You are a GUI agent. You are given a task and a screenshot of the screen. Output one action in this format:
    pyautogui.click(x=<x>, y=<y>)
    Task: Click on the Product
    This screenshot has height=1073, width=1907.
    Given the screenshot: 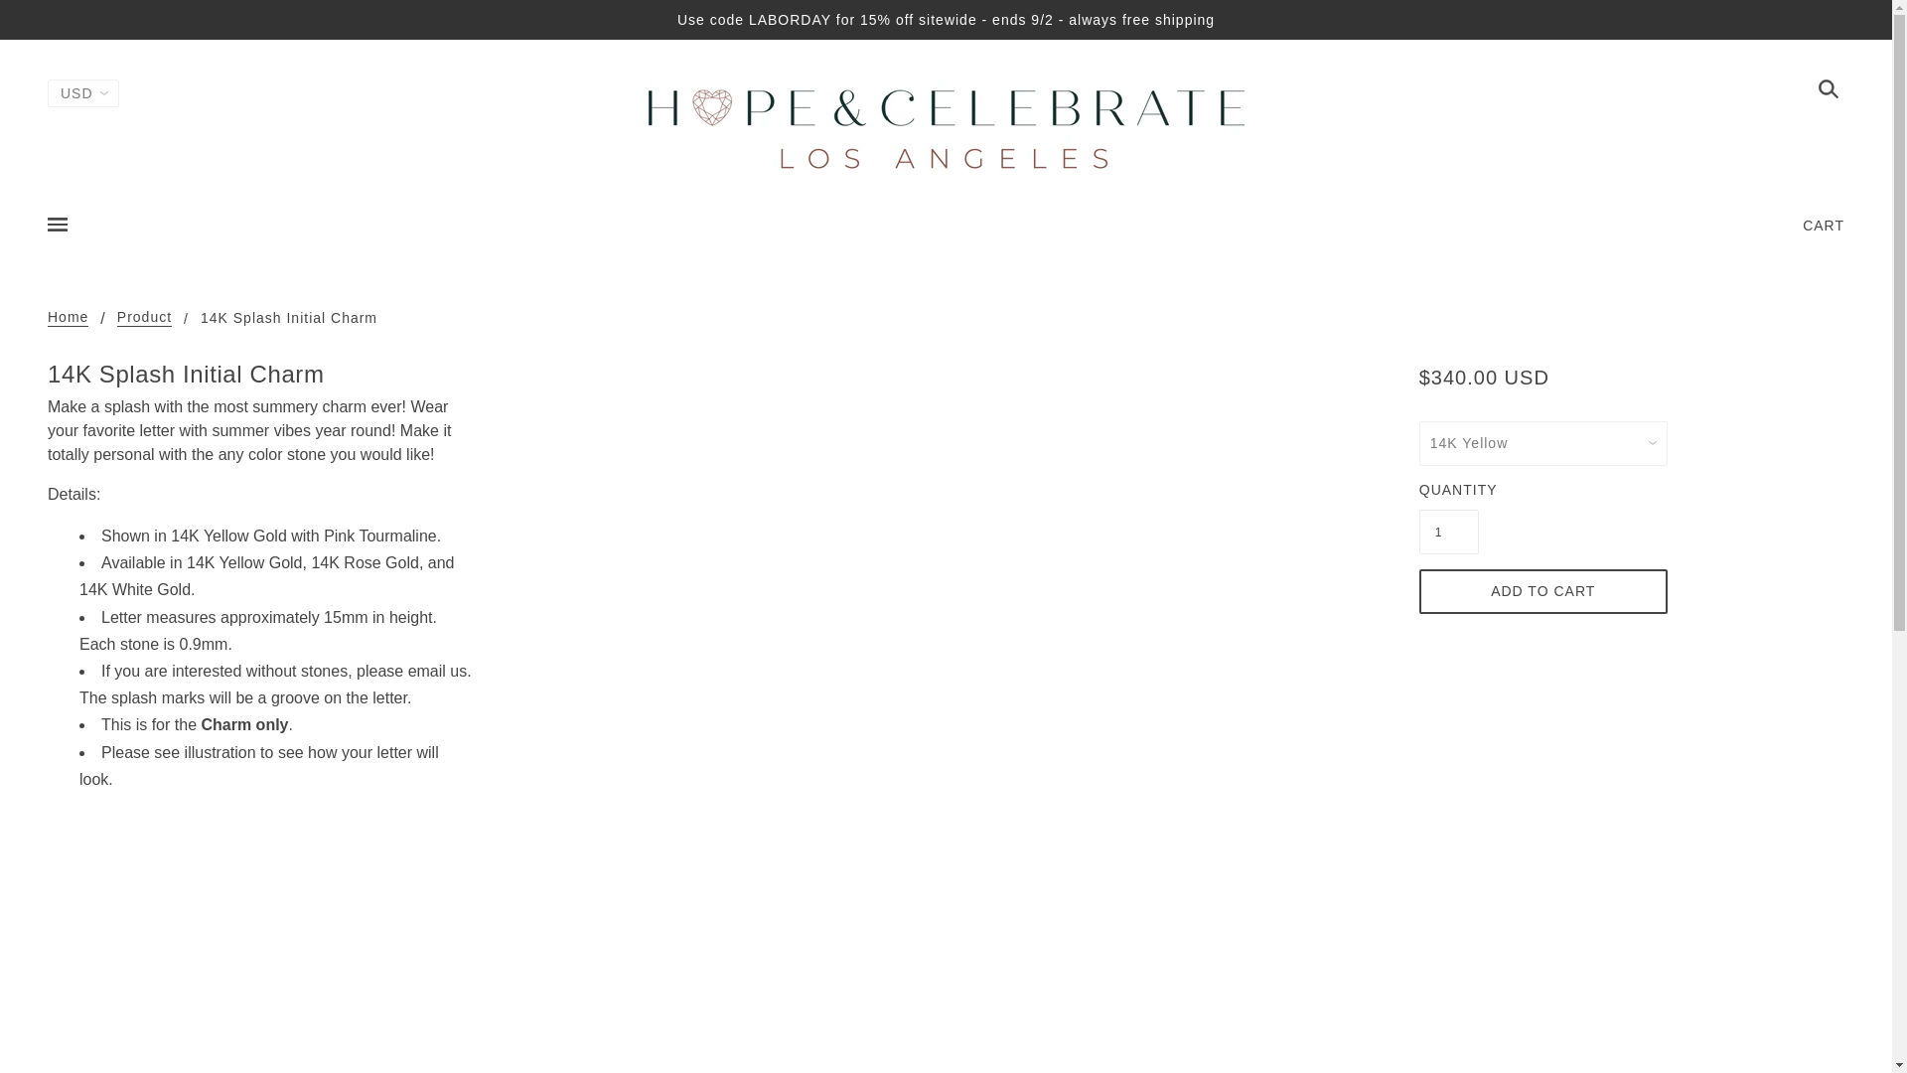 What is the action you would take?
    pyautogui.click(x=143, y=318)
    